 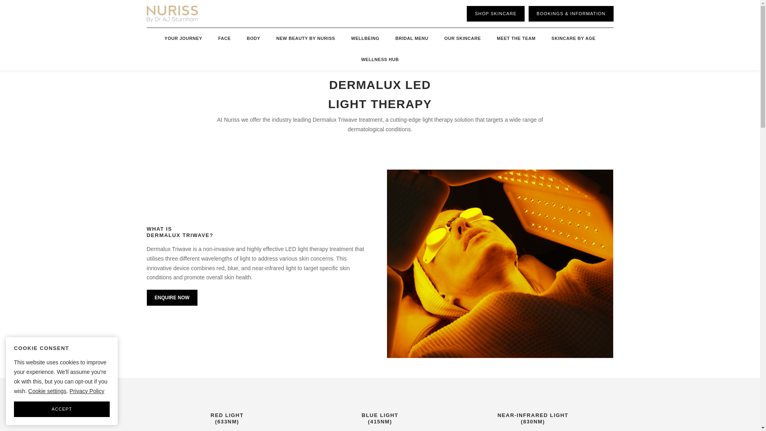 I want to click on YOUR JOURNEY, so click(x=183, y=38).